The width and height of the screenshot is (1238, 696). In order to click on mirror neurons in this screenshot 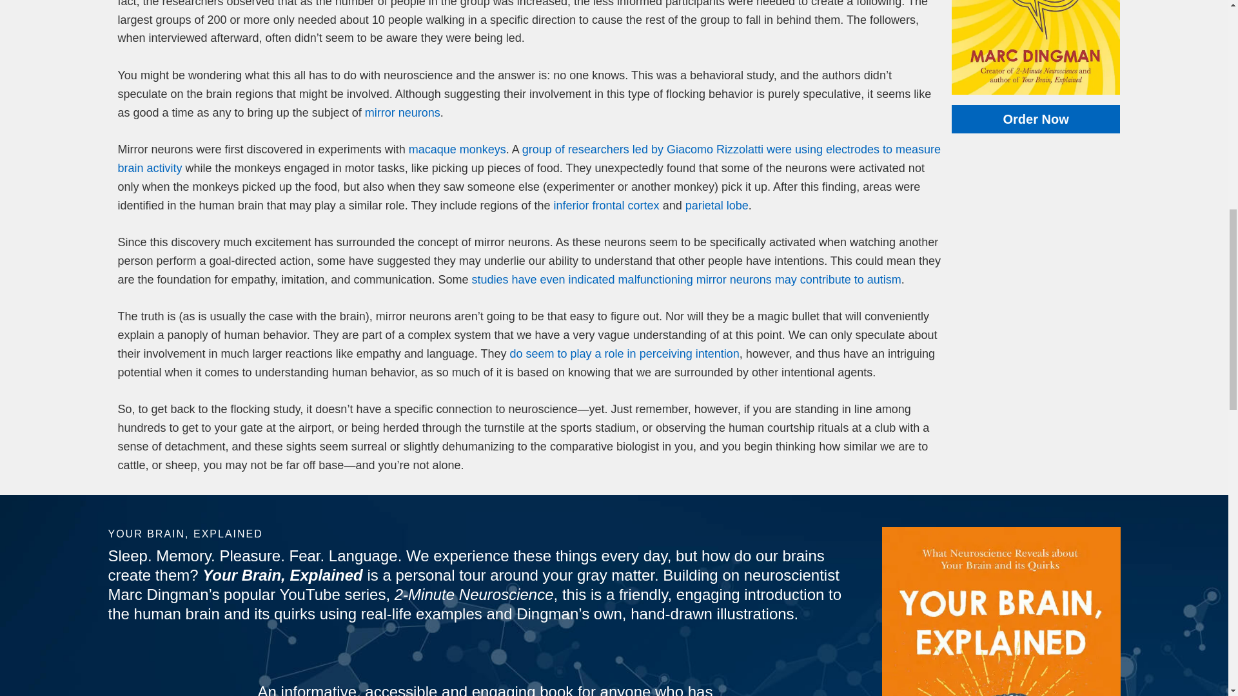, I will do `click(402, 112)`.